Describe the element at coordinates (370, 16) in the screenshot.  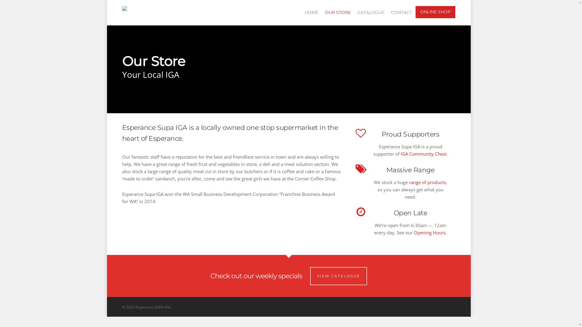
I see `CATALOGUE` at that location.